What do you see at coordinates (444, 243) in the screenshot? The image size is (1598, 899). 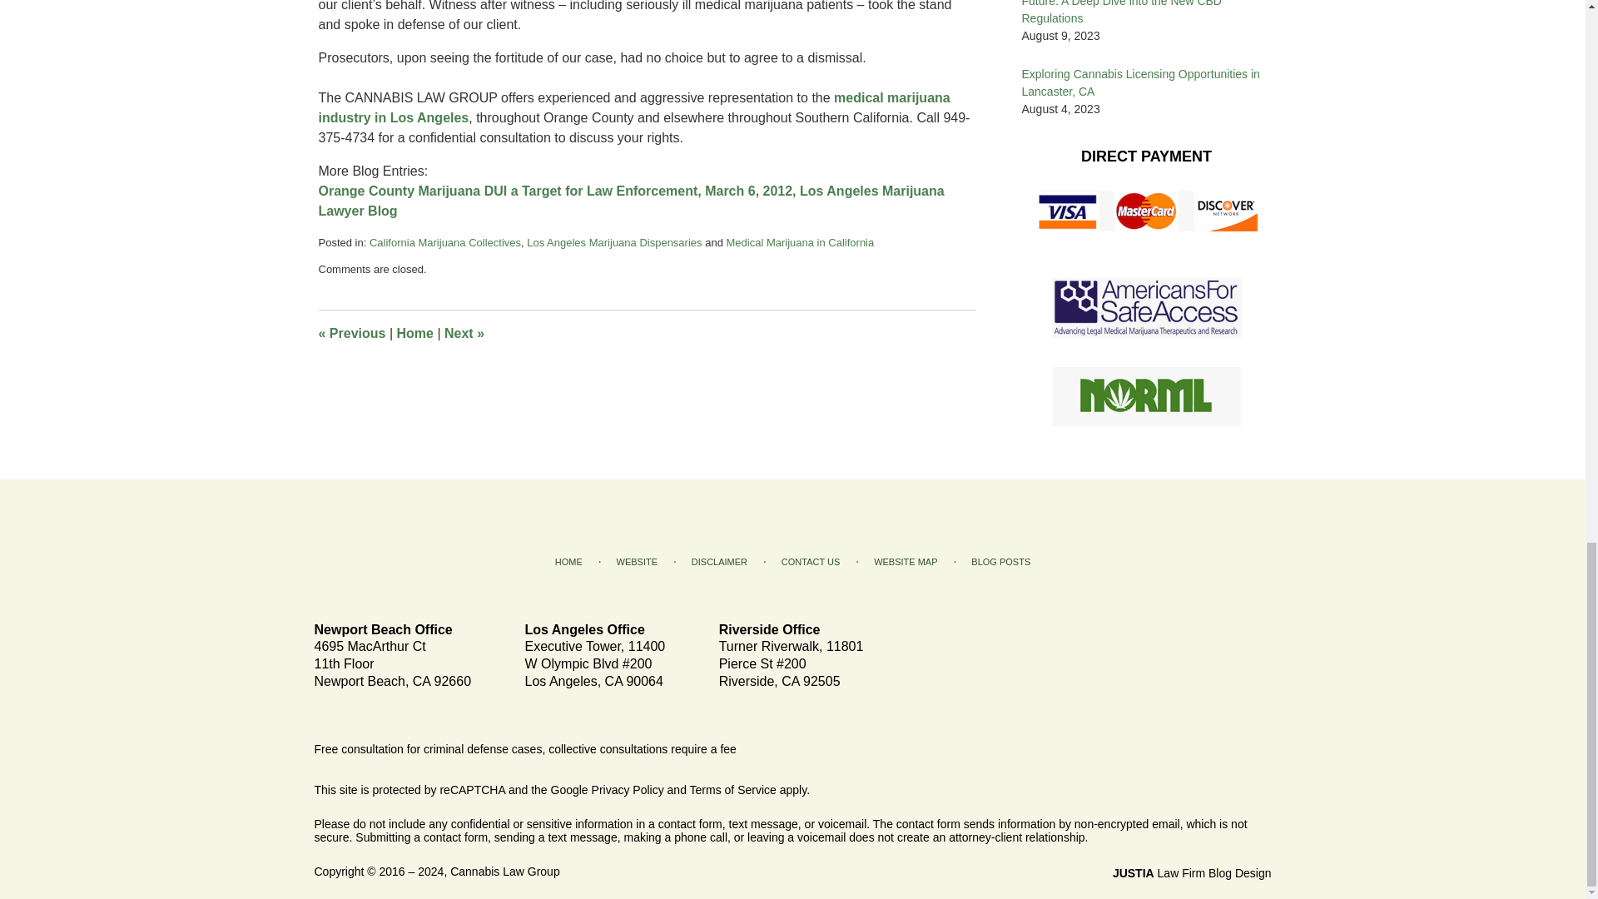 I see `View all posts in California Marijuana Collectives` at bounding box center [444, 243].